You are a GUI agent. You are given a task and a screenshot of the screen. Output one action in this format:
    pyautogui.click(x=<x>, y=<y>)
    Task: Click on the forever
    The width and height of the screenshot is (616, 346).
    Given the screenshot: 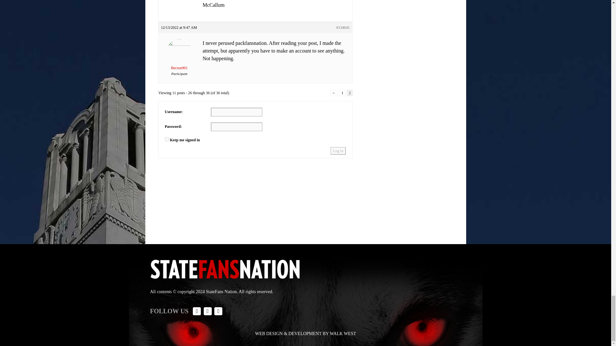 What is the action you would take?
    pyautogui.click(x=167, y=139)
    